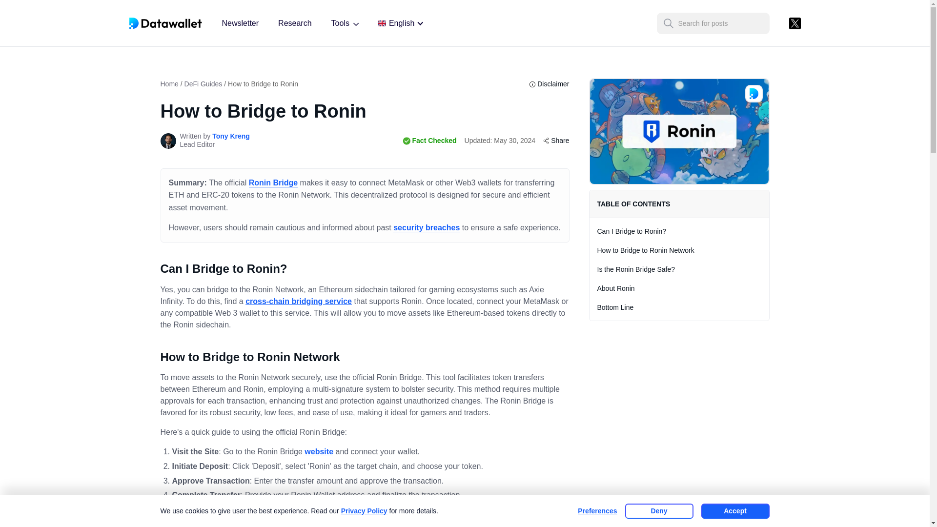 This screenshot has height=527, width=937. What do you see at coordinates (319, 451) in the screenshot?
I see `website` at bounding box center [319, 451].